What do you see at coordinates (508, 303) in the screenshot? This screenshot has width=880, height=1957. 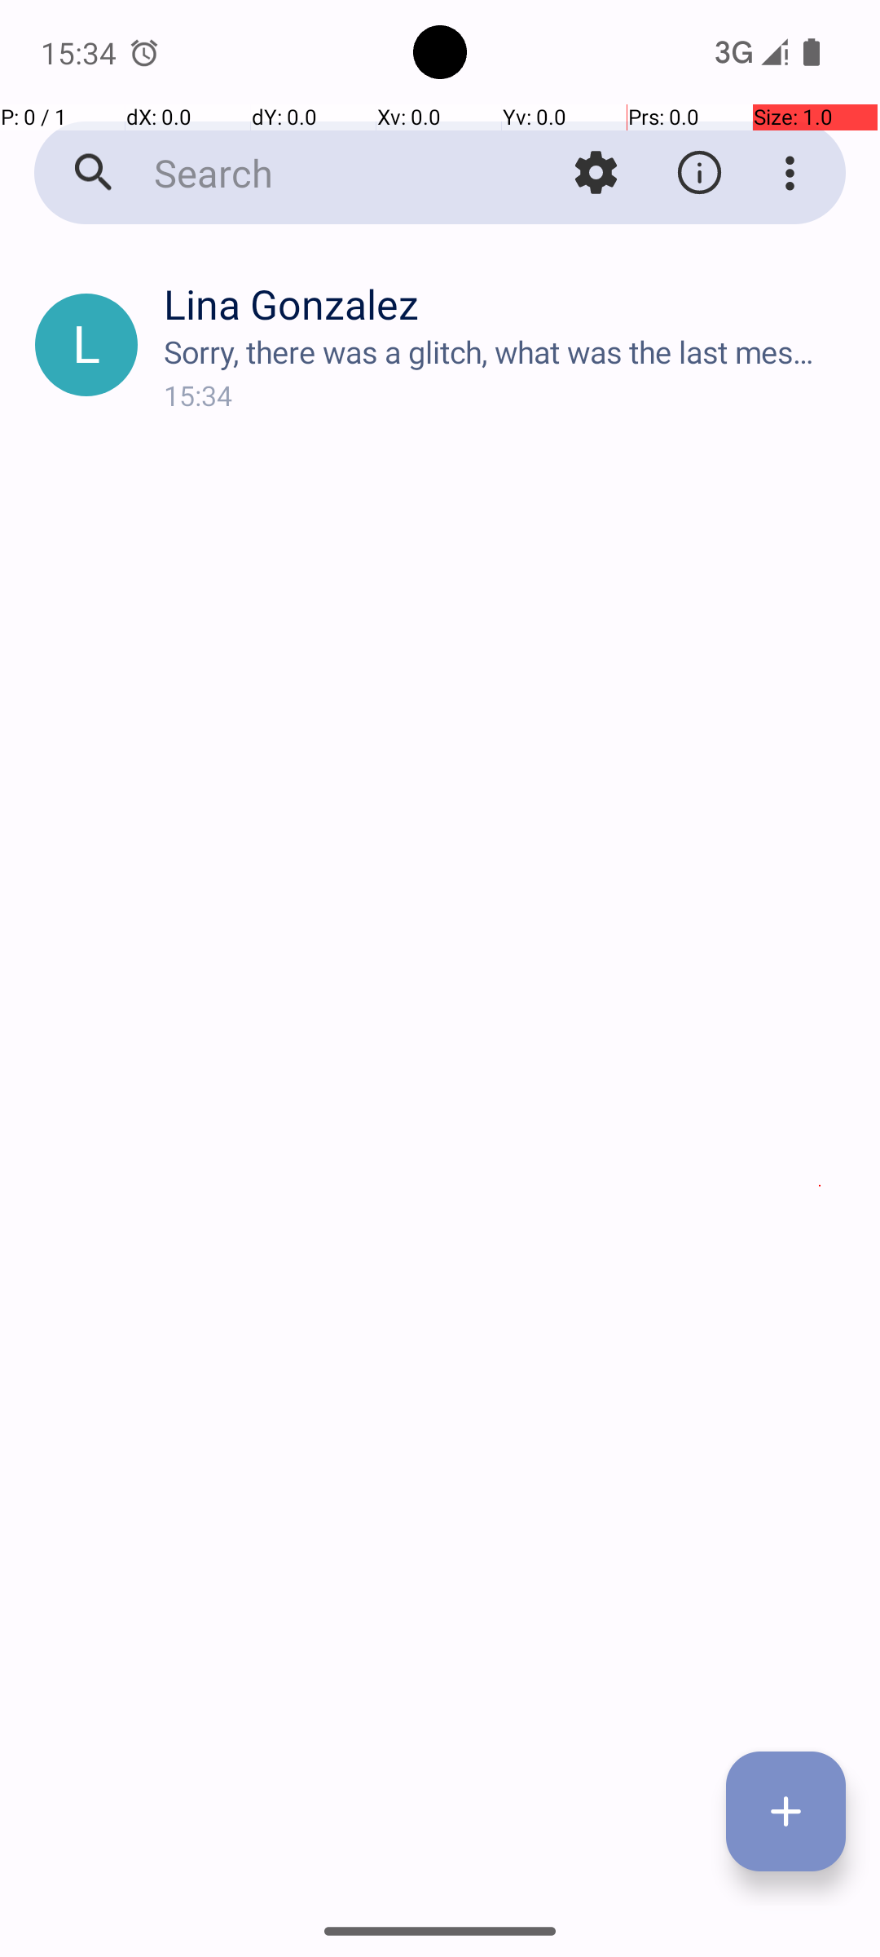 I see `Lina Gonzalez` at bounding box center [508, 303].